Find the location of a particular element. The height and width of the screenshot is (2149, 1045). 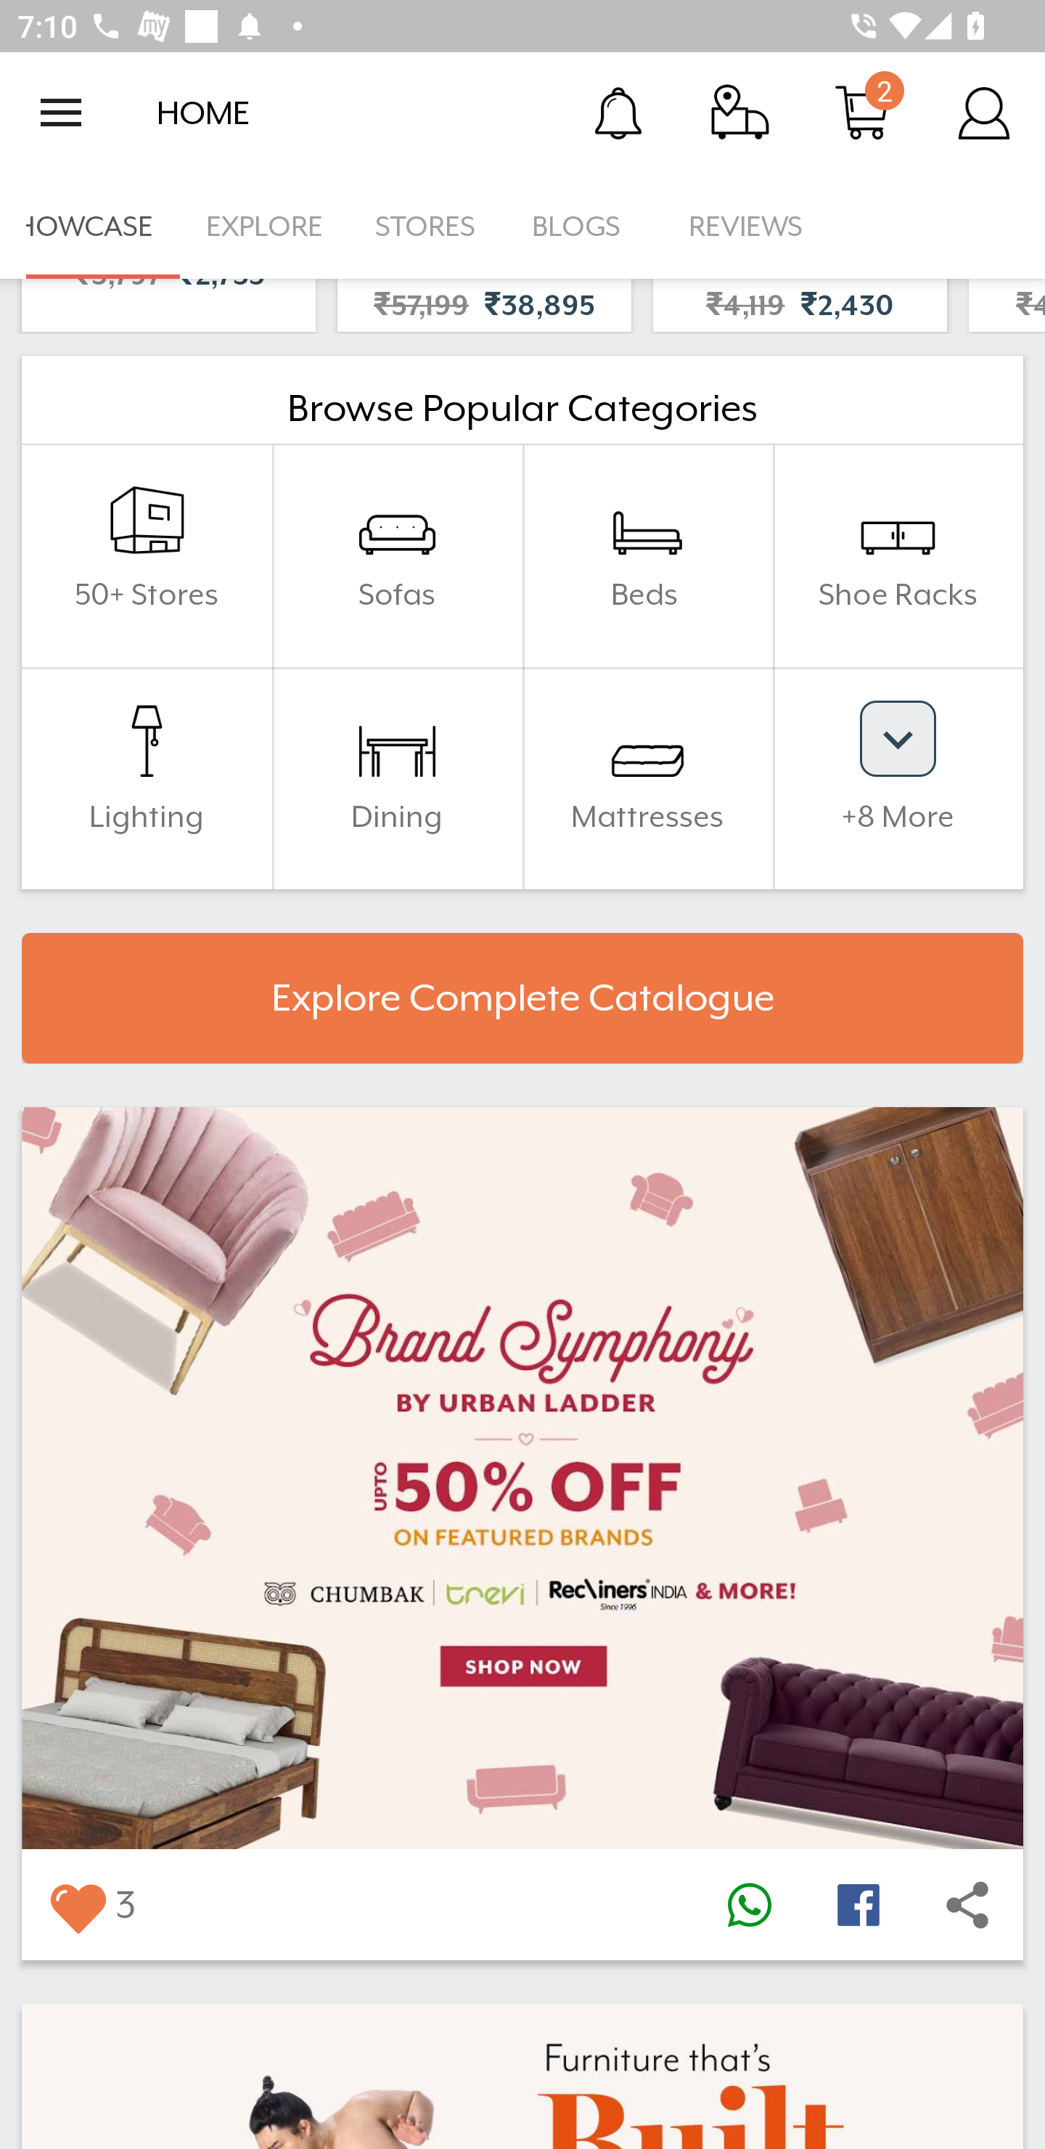

Lighting is located at coordinates (147, 778).